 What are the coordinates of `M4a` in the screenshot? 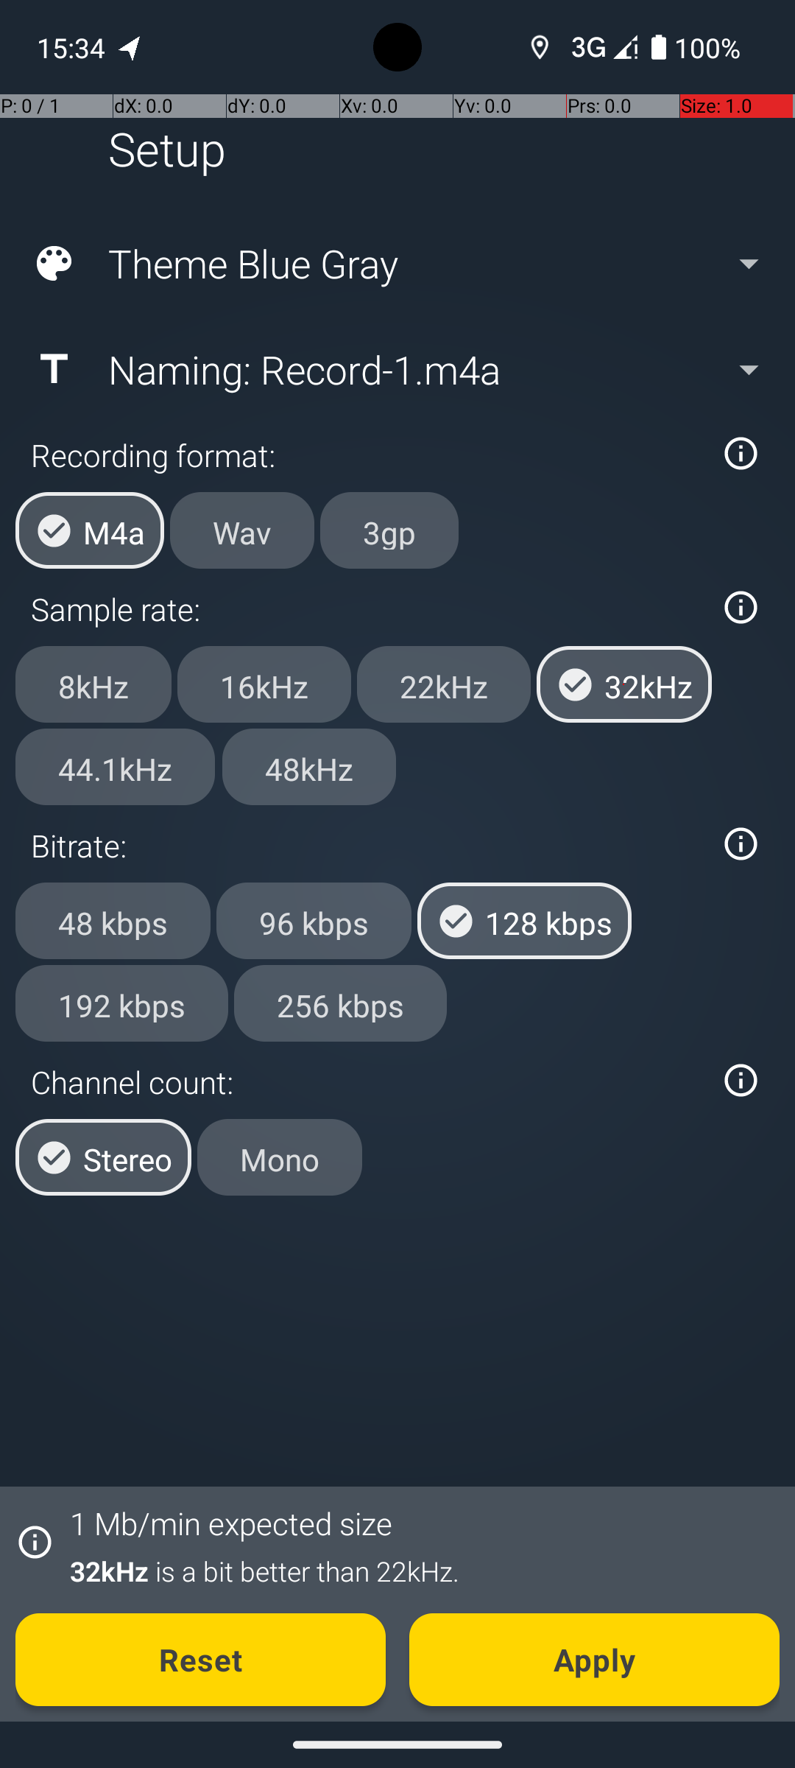 It's located at (90, 530).